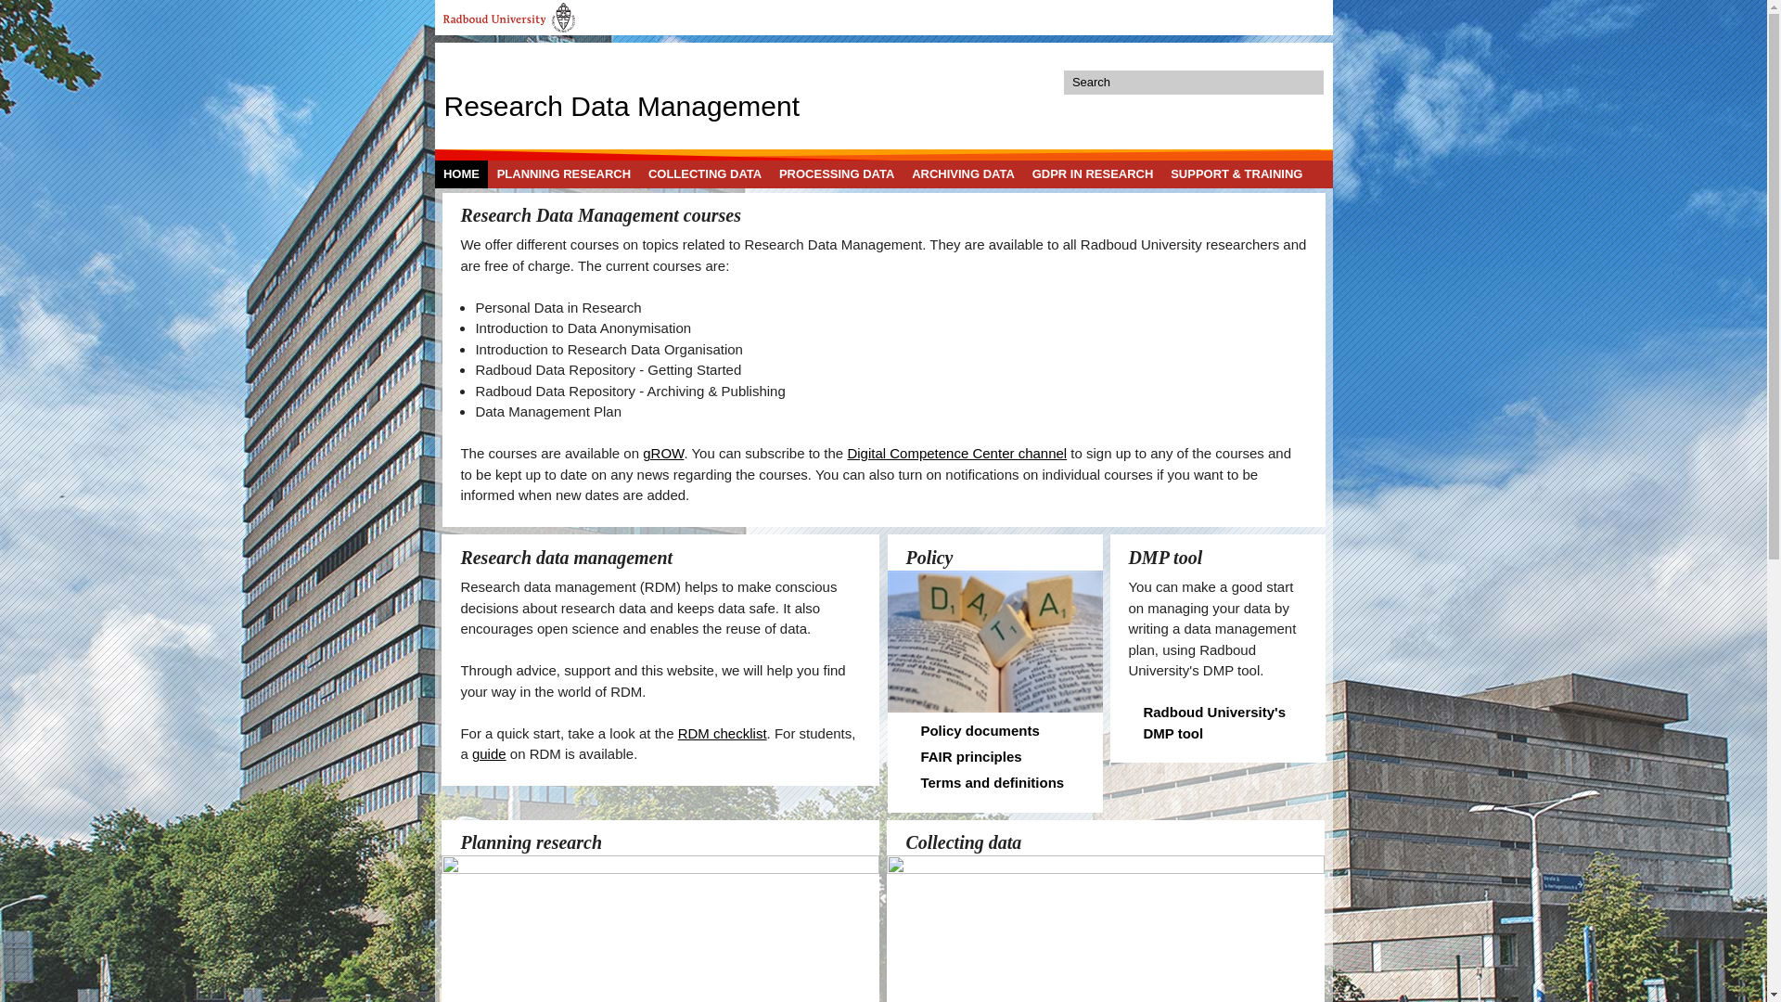 This screenshot has width=1781, height=1002. Describe the element at coordinates (1093, 173) in the screenshot. I see `GDPR IN RESEARCH` at that location.